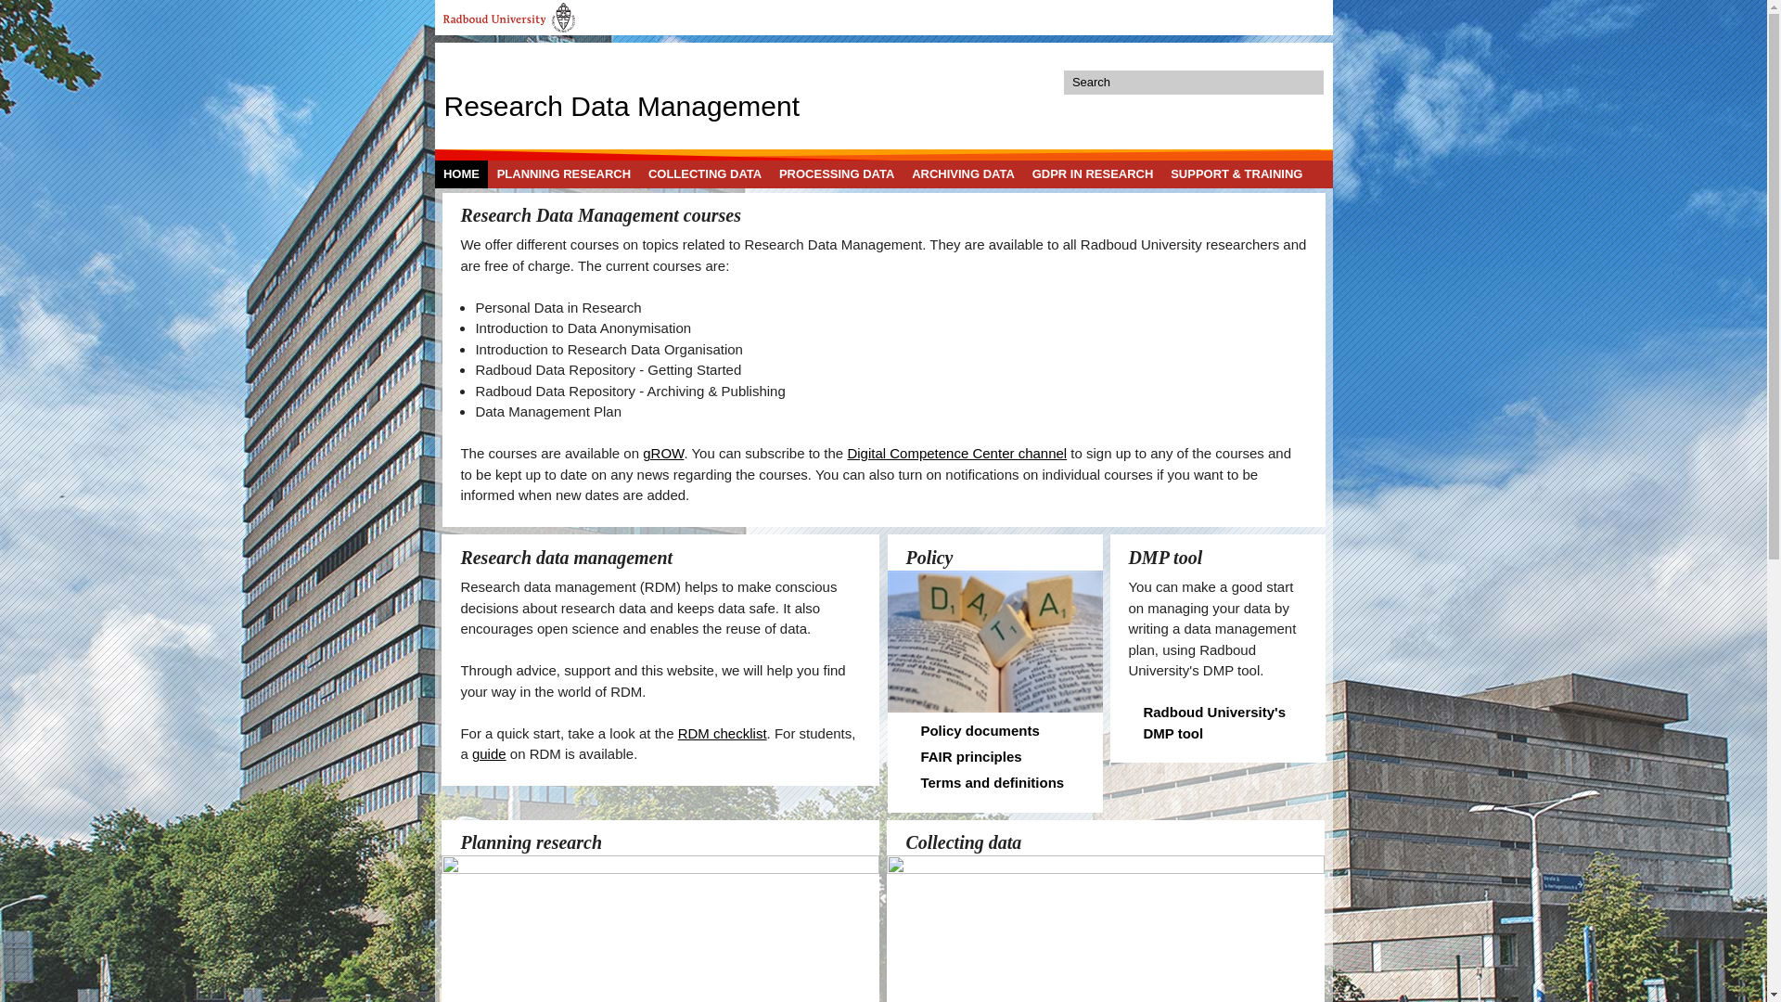 This screenshot has width=1781, height=1002. Describe the element at coordinates (1093, 173) in the screenshot. I see `GDPR IN RESEARCH` at that location.